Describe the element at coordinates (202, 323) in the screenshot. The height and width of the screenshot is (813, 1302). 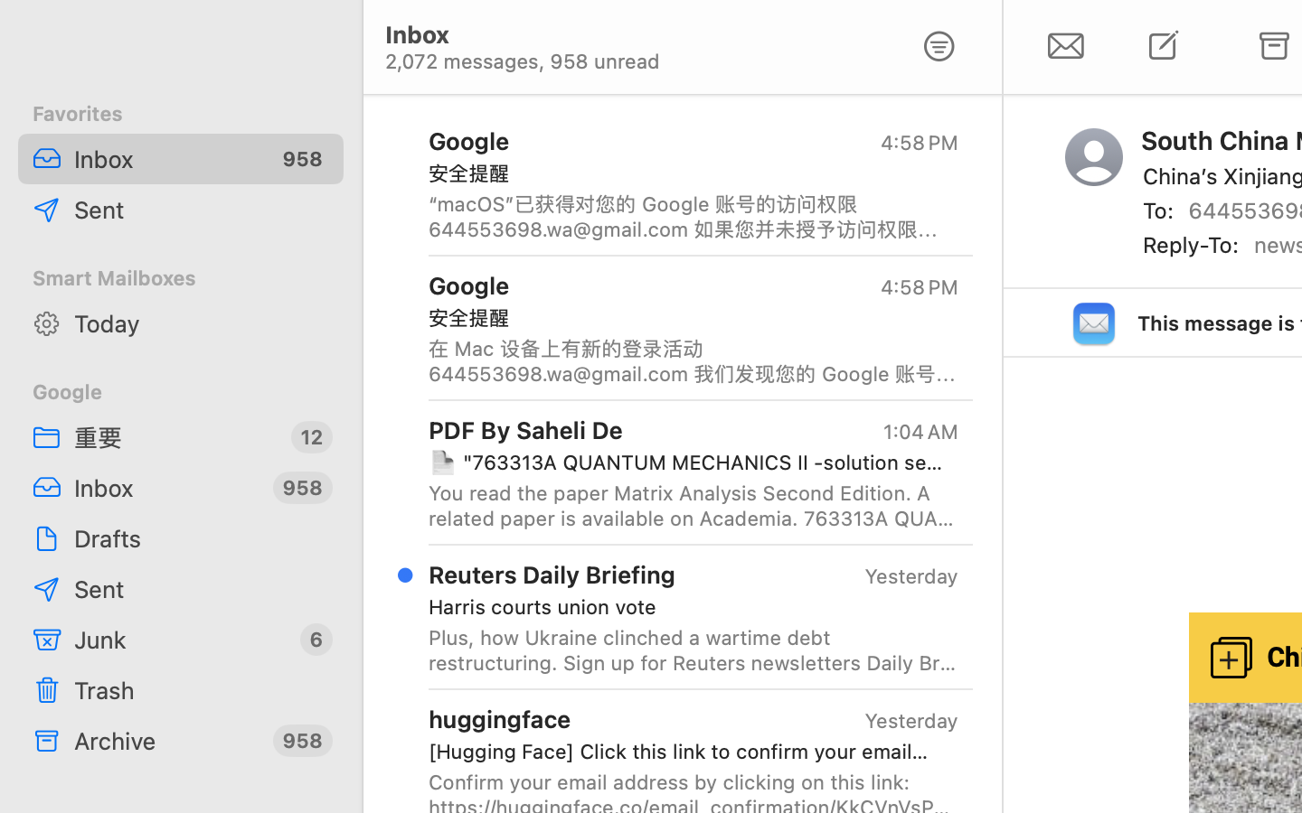
I see `Today` at that location.